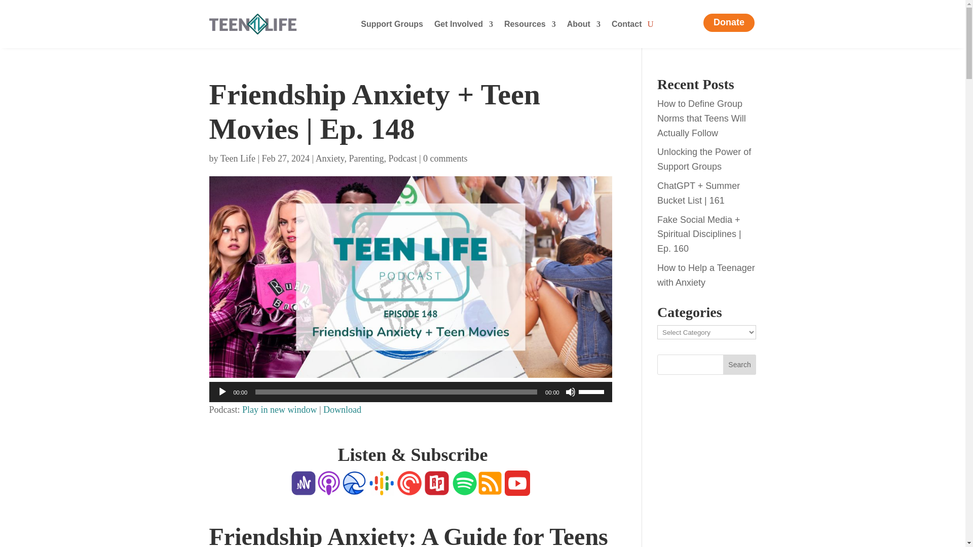 This screenshot has width=973, height=547. Describe the element at coordinates (465, 488) in the screenshot. I see `Spotify` at that location.